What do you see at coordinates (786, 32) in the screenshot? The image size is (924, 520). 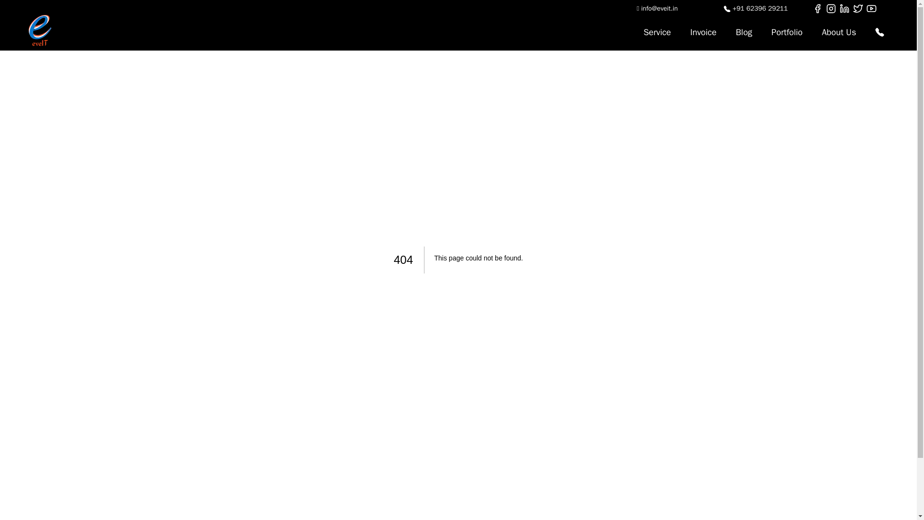 I see `Portfolio` at bounding box center [786, 32].